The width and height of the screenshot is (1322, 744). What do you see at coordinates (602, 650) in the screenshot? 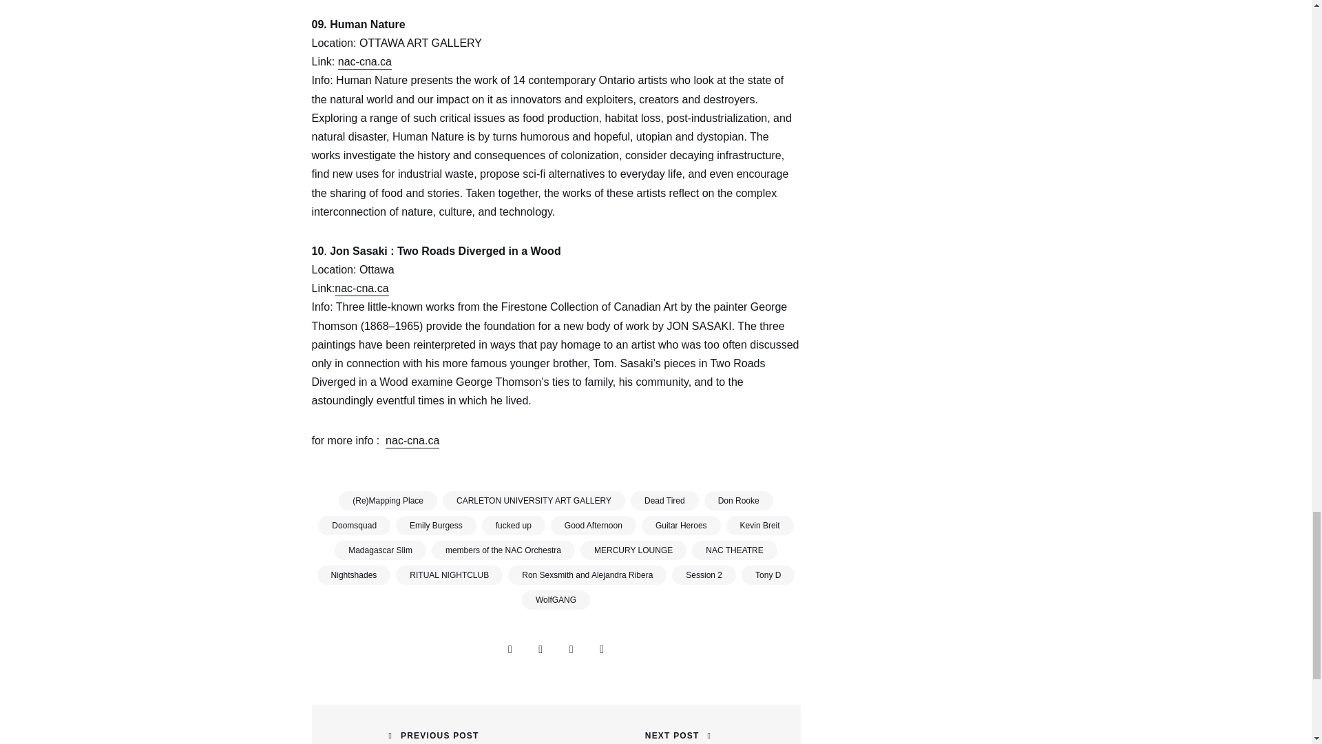
I see `Pinterest` at bounding box center [602, 650].